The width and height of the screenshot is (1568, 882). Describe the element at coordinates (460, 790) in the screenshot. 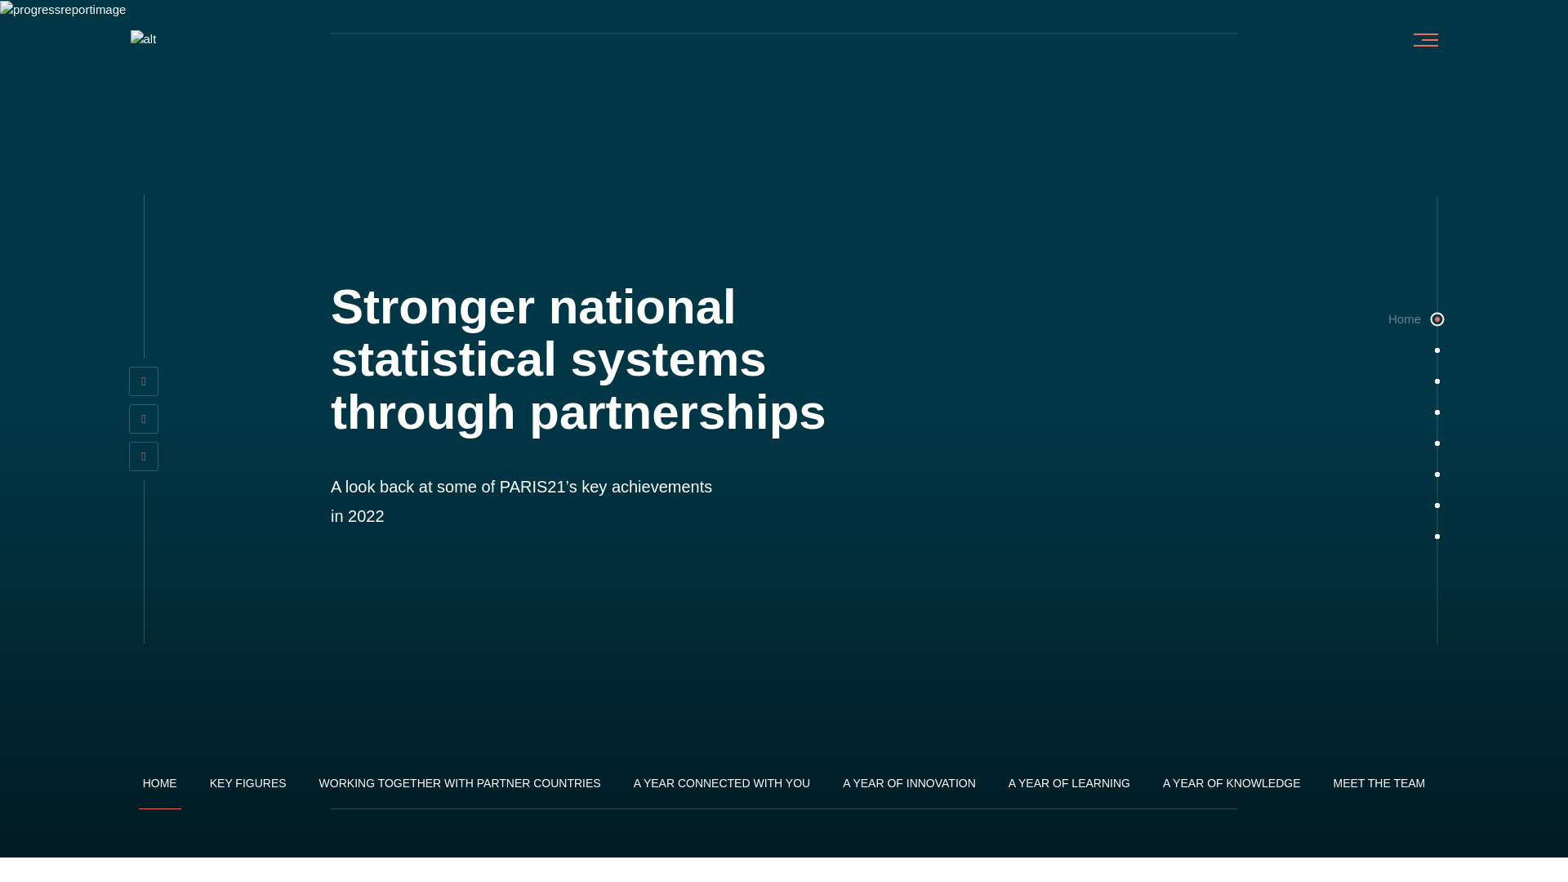

I see `WORKING TOGETHER WITH PARTNER COUNTRIES` at that location.